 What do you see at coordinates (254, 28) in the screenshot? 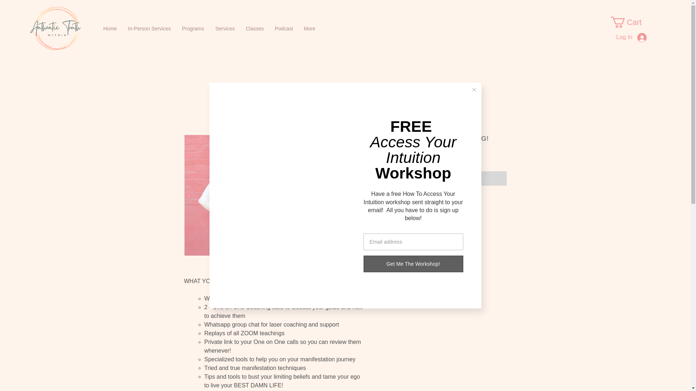
I see `Classes` at bounding box center [254, 28].